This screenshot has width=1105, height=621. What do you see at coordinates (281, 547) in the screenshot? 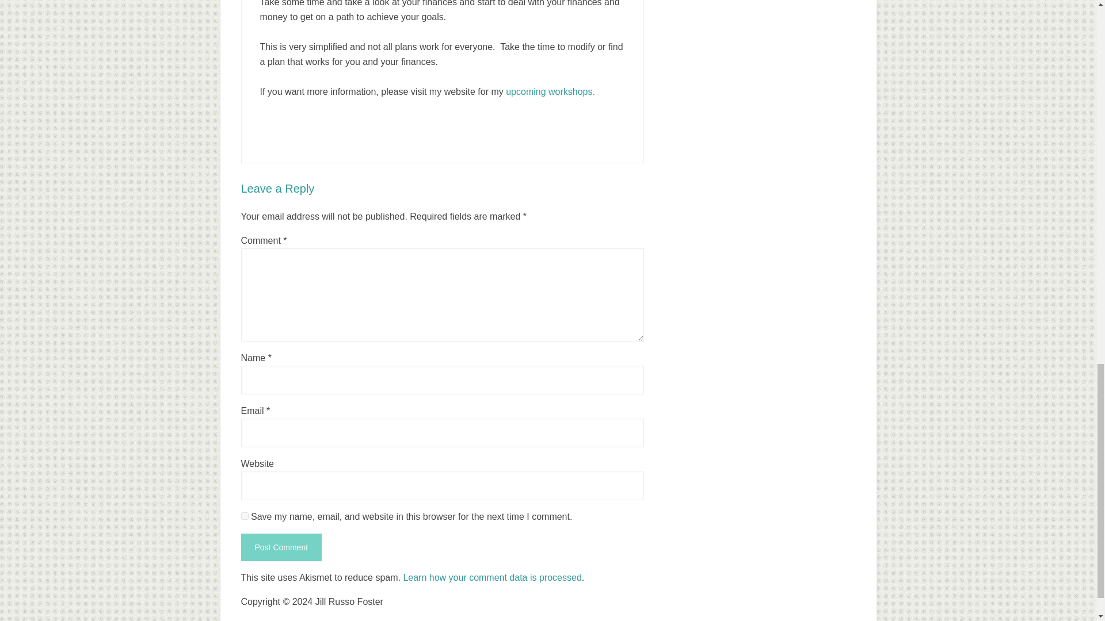
I see `Post Comment` at bounding box center [281, 547].